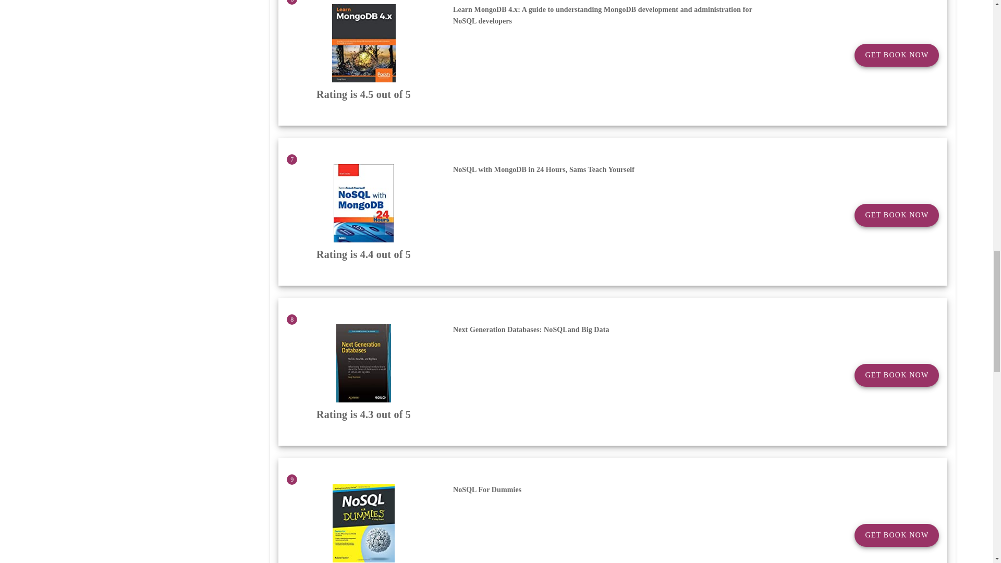  Describe the element at coordinates (897, 215) in the screenshot. I see `GET BOOK NOW` at that location.